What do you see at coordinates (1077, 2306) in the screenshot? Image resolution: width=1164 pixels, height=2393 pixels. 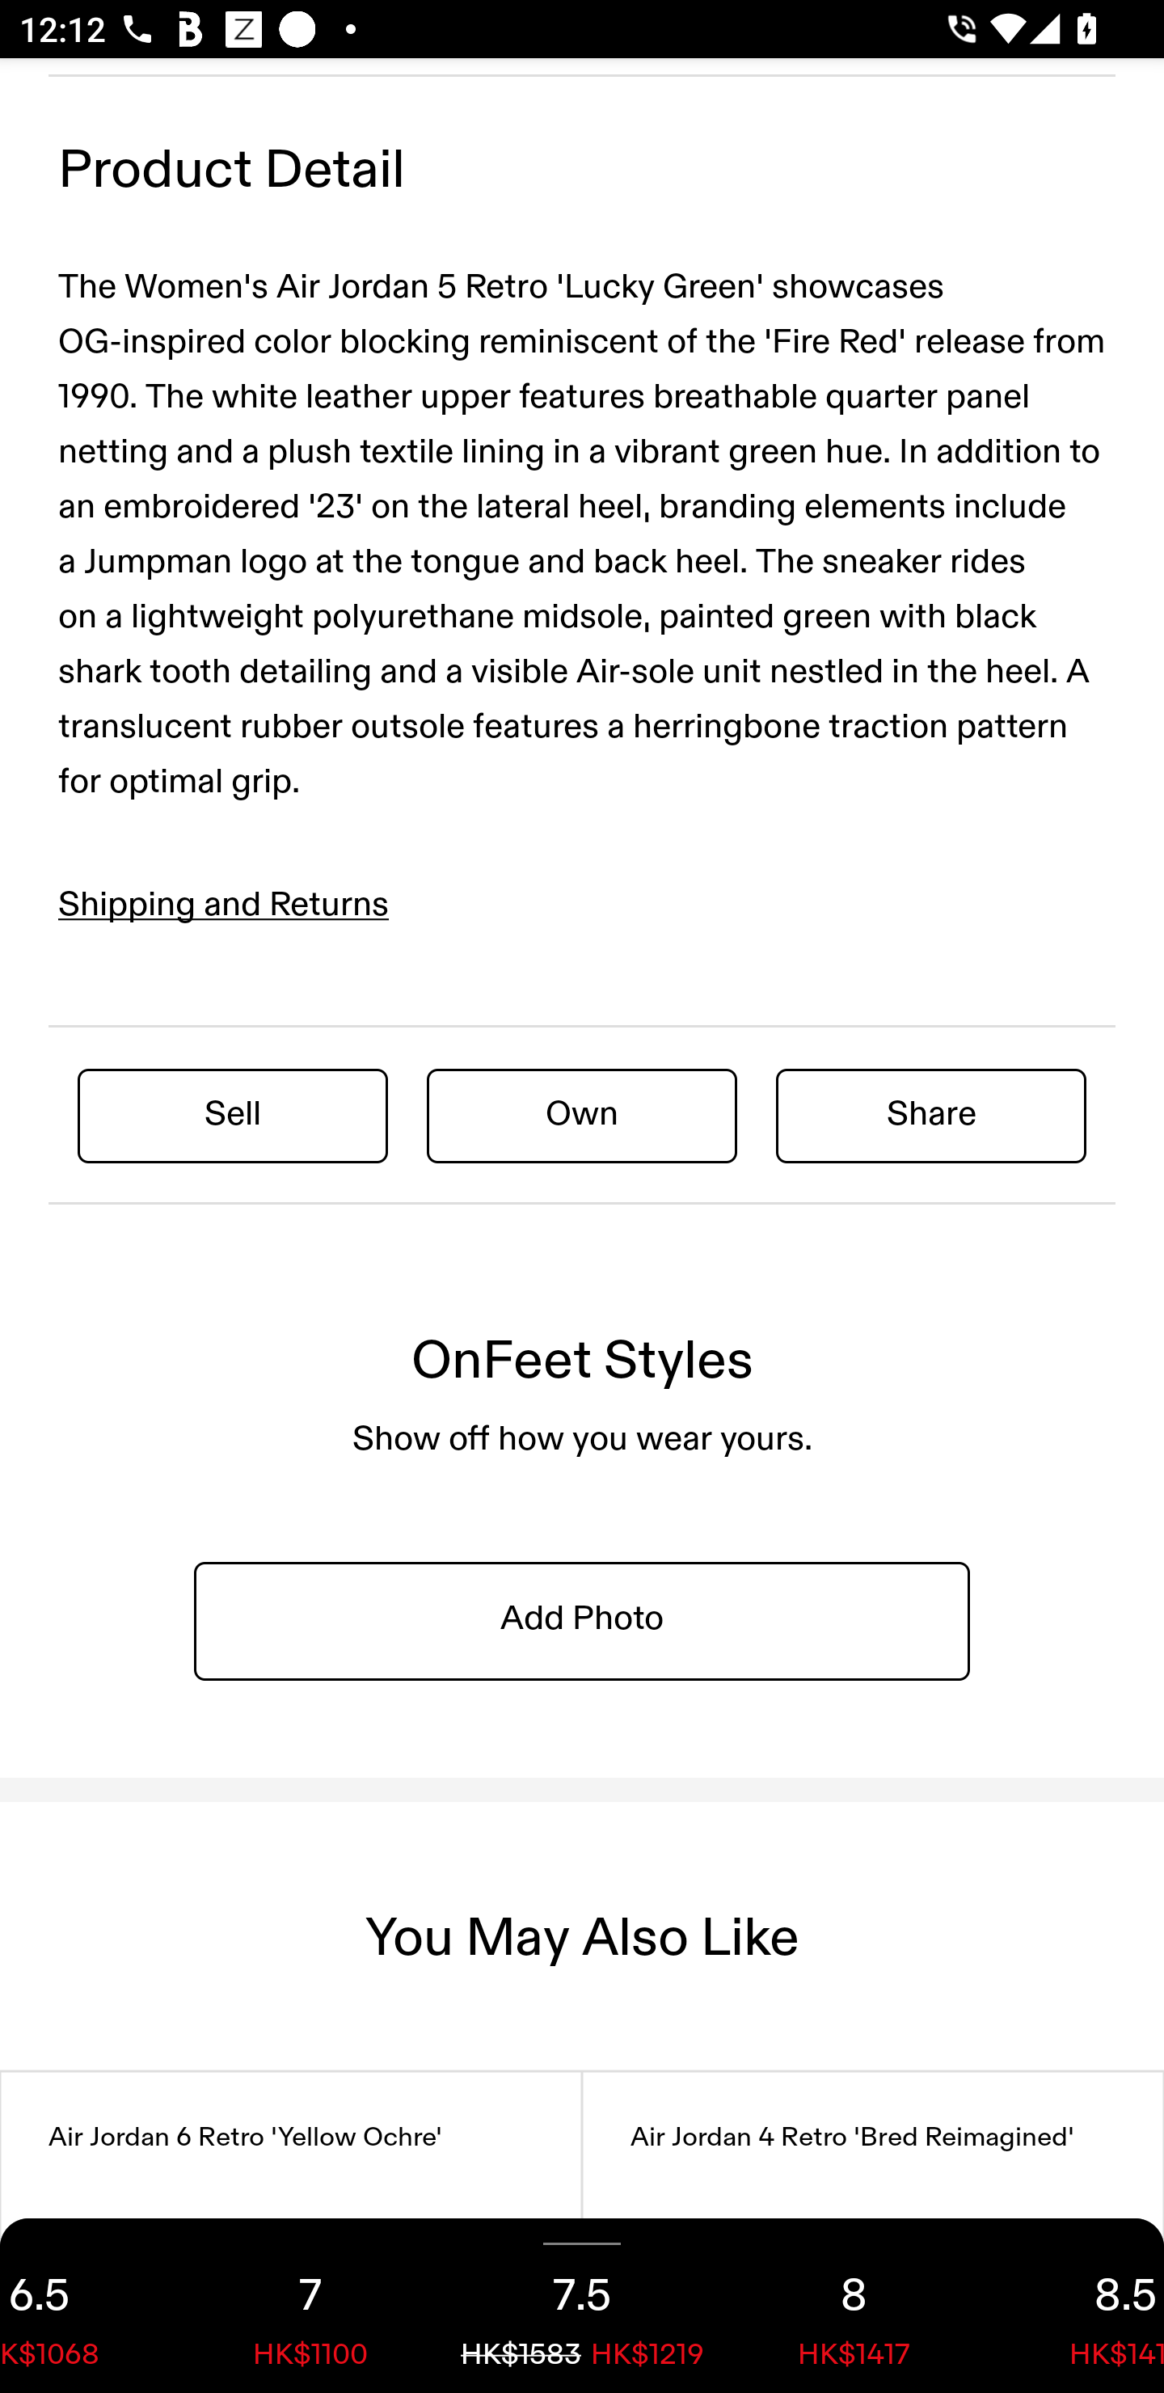 I see `8.5 HK$1417` at bounding box center [1077, 2306].